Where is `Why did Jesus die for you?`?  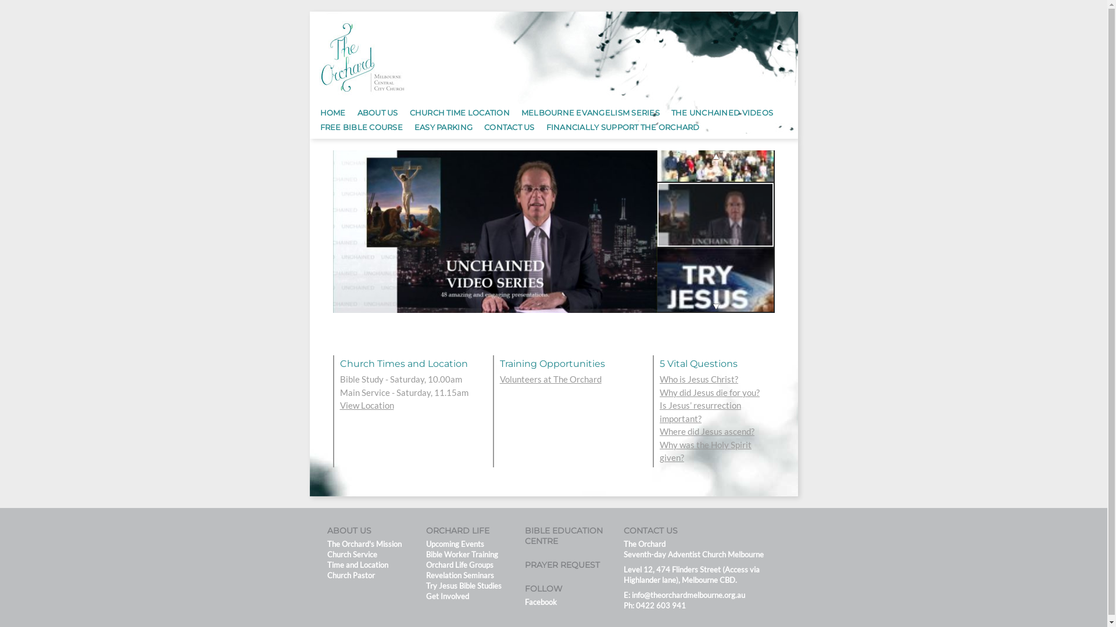
Why did Jesus die for you? is located at coordinates (710, 392).